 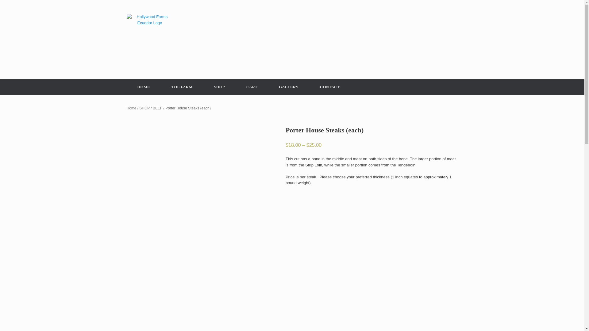 I want to click on CONTACT, so click(x=330, y=87).